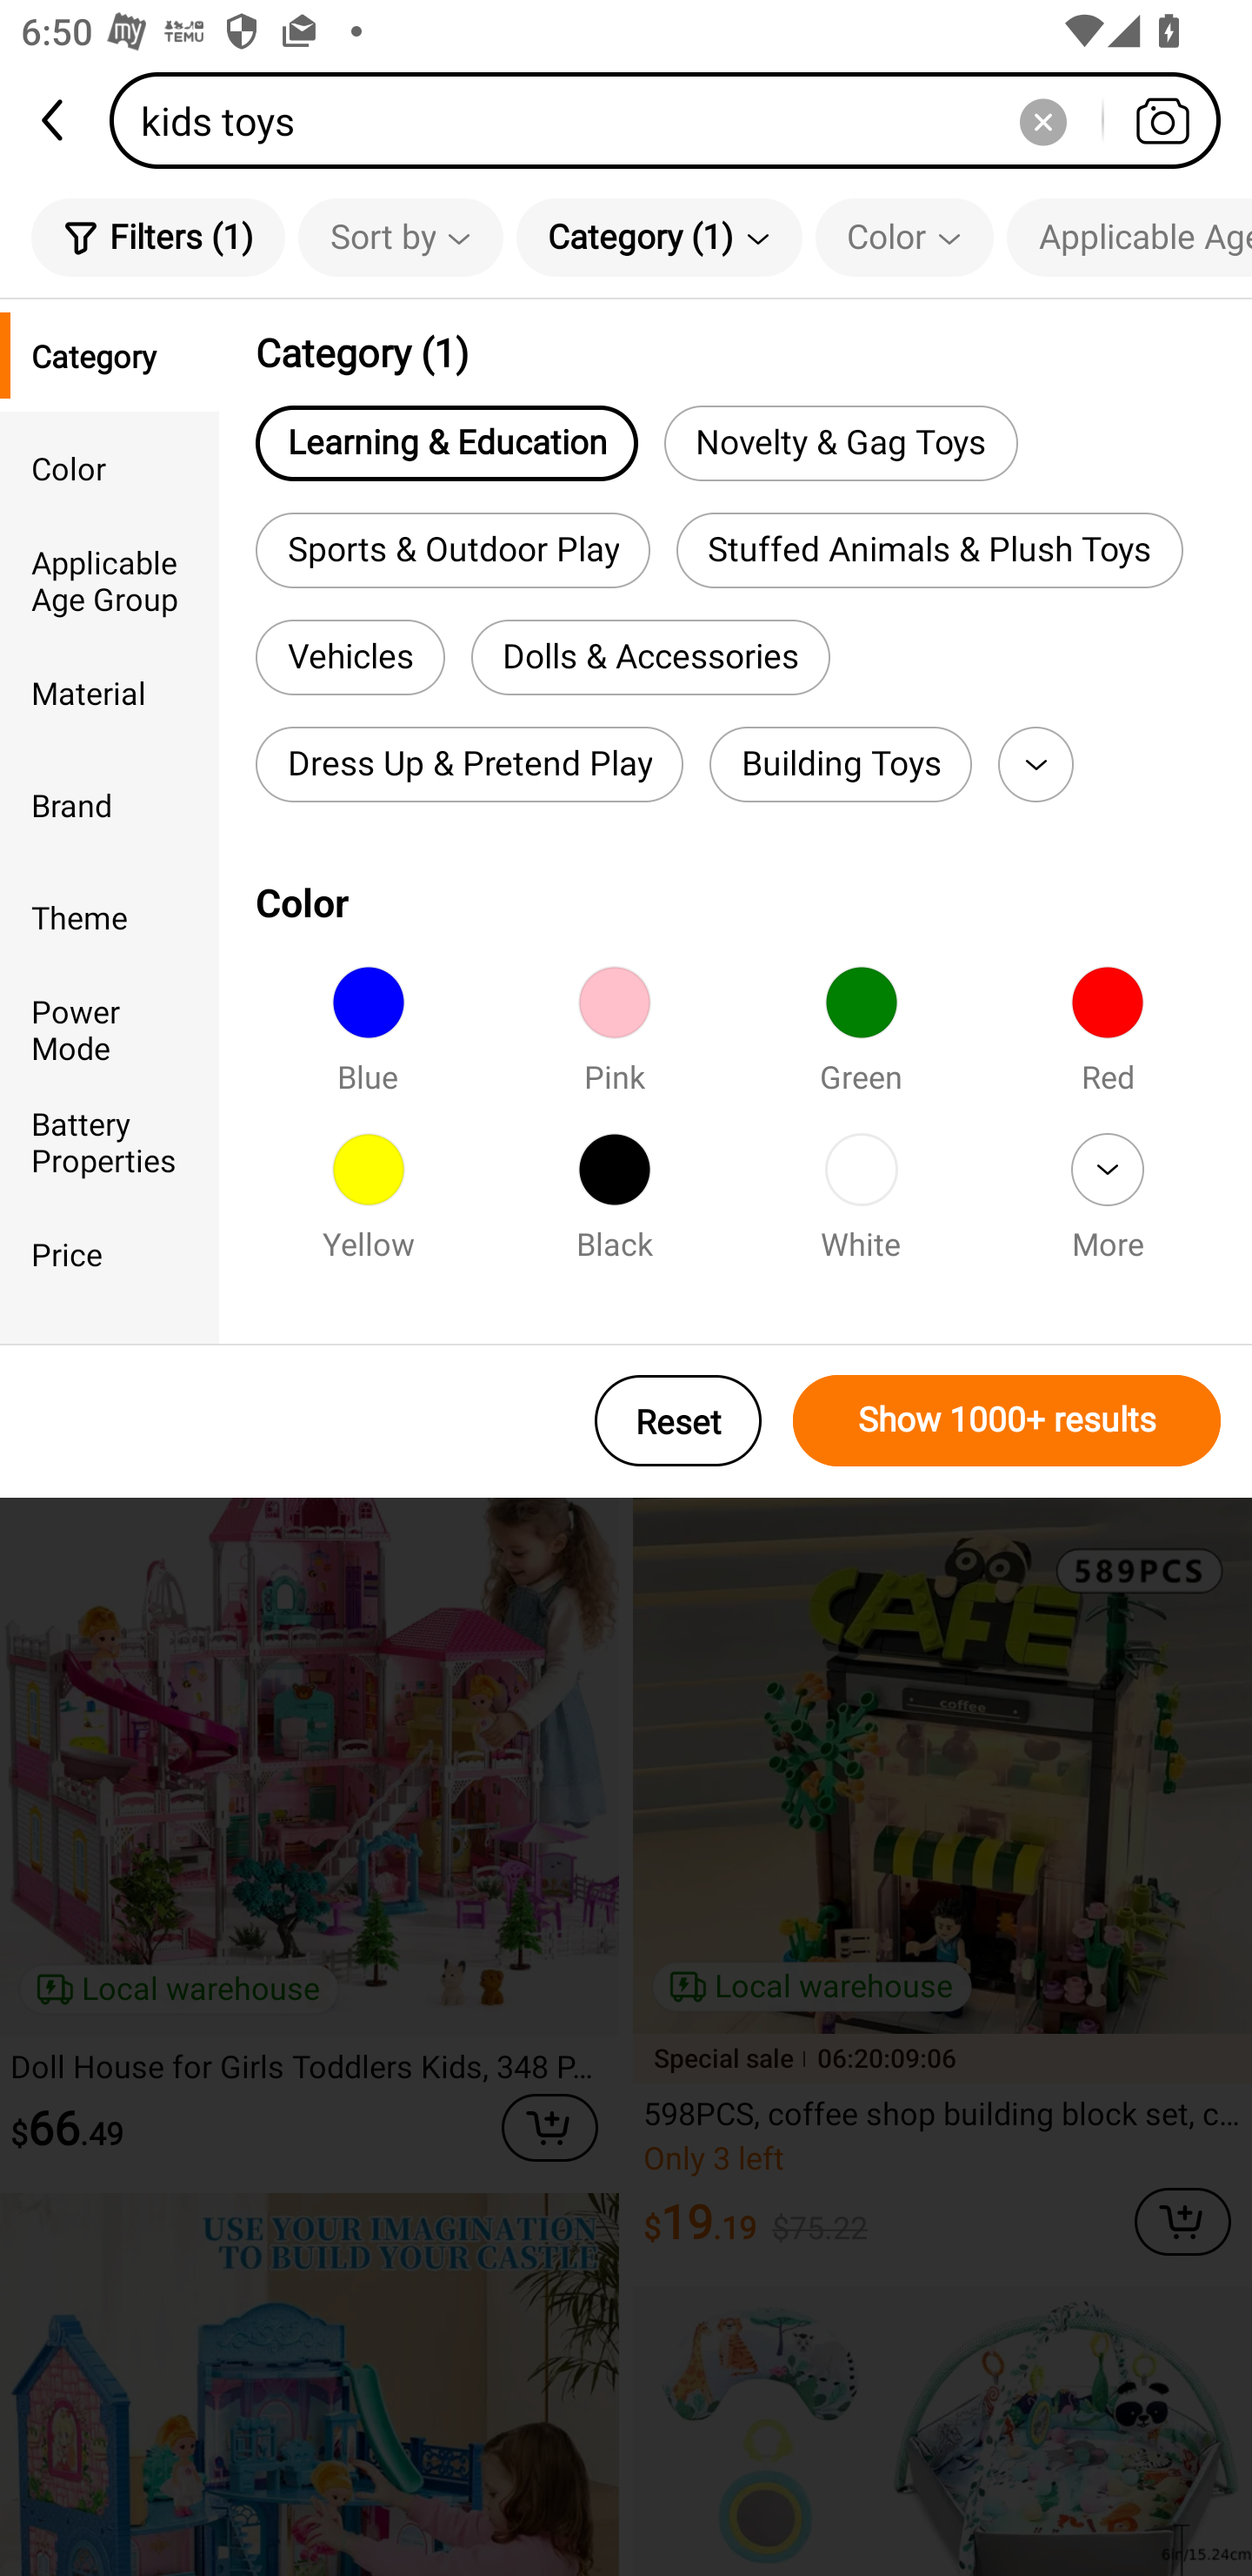 This screenshot has height=2576, width=1252. I want to click on back, so click(55, 120).